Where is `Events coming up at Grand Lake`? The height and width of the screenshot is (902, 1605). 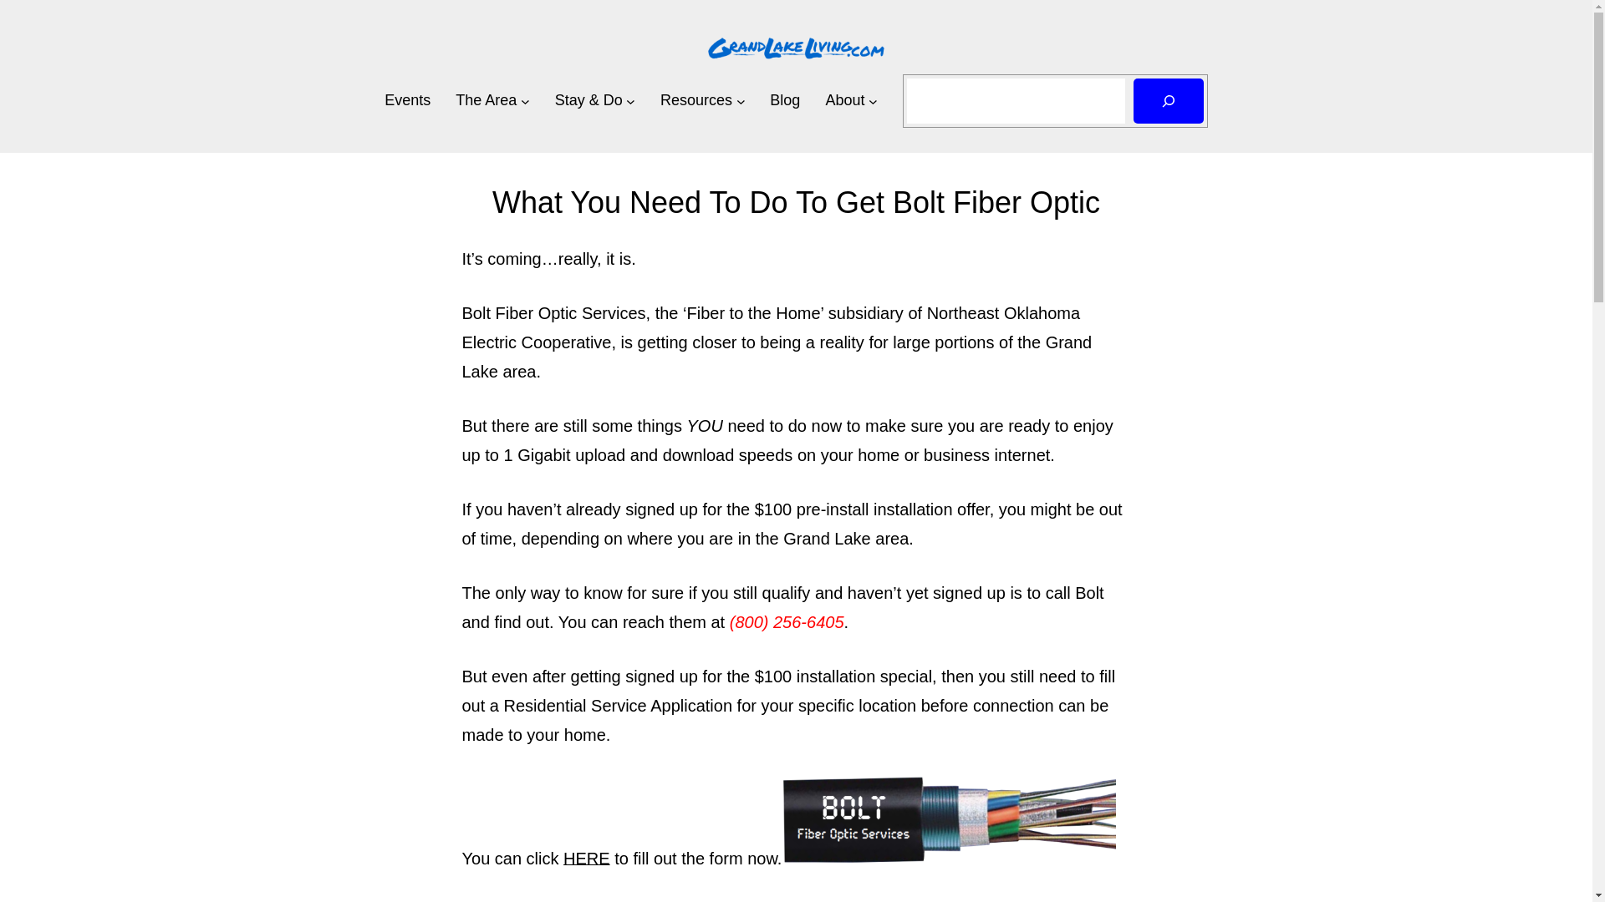 Events coming up at Grand Lake is located at coordinates (407, 100).